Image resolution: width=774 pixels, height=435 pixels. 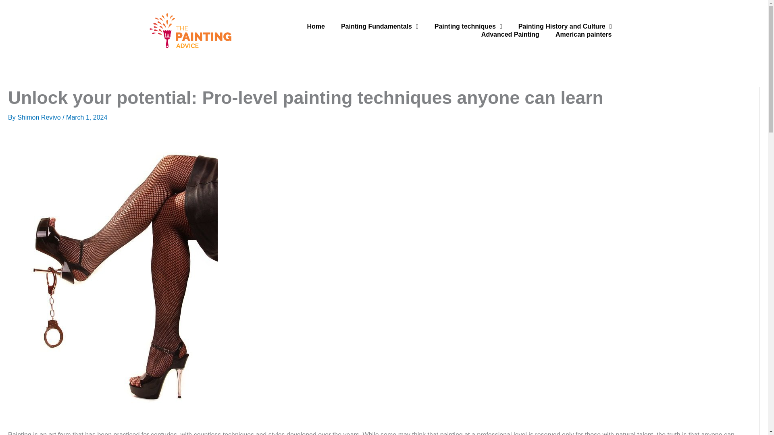 What do you see at coordinates (468, 27) in the screenshot?
I see `Painting techniques` at bounding box center [468, 27].